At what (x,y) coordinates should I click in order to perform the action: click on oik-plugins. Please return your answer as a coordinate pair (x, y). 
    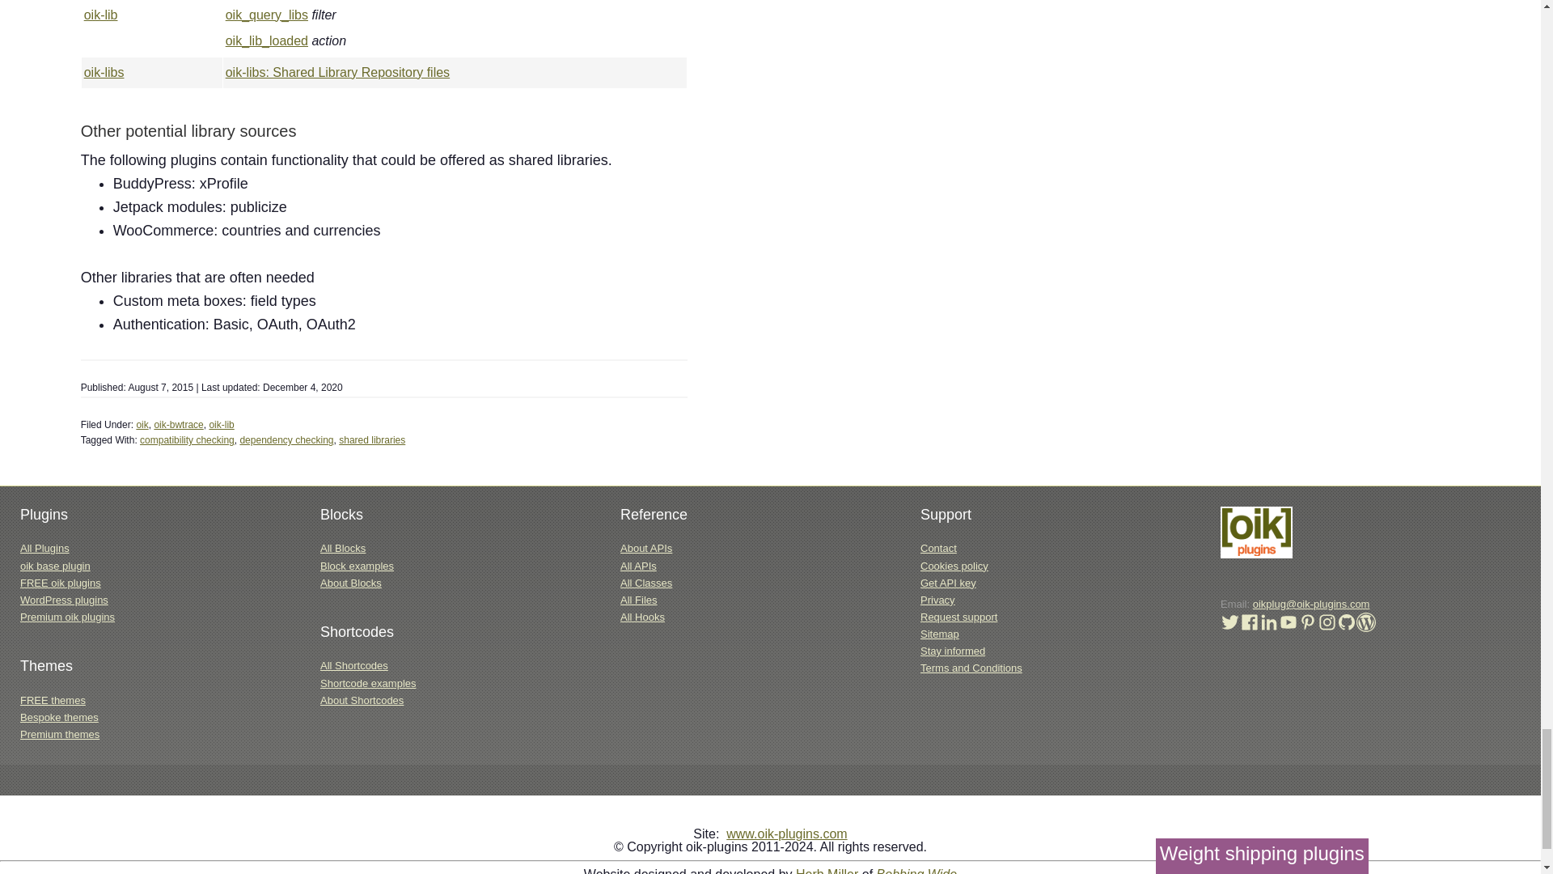
    Looking at the image, I should click on (1256, 555).